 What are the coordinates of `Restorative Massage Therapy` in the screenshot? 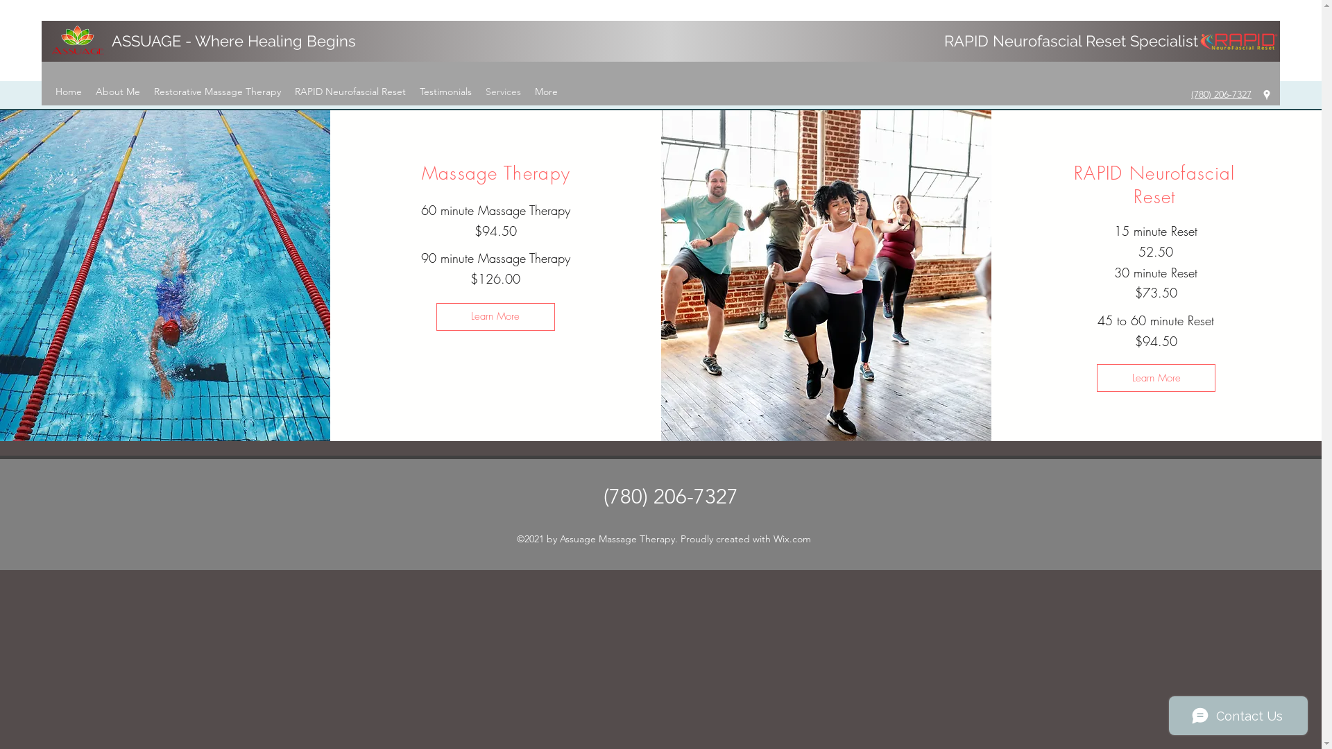 It's located at (218, 92).